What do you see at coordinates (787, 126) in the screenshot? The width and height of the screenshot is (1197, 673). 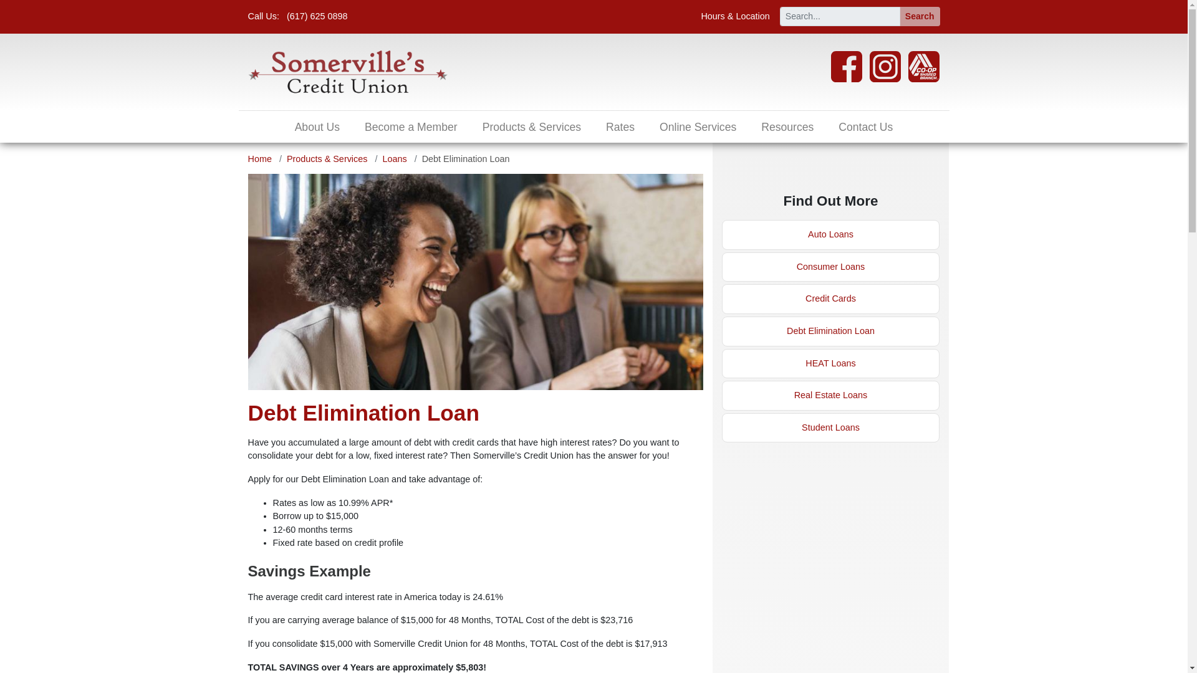 I see `Resources` at bounding box center [787, 126].